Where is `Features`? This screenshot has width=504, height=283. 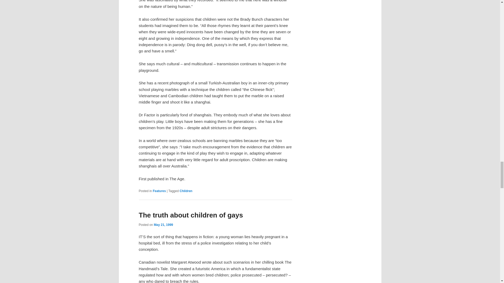 Features is located at coordinates (159, 191).